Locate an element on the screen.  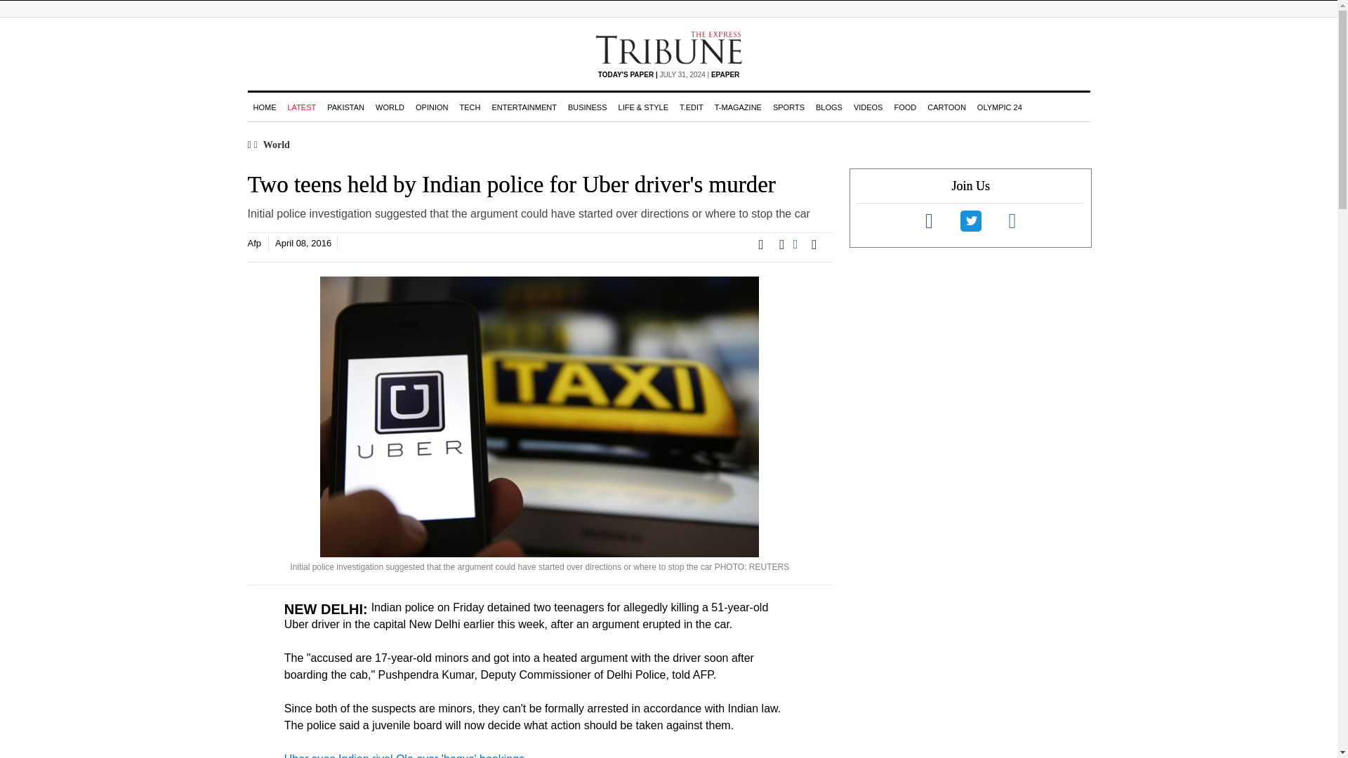
Uber sues Indian rival Ola over 'bogus' bookings is located at coordinates (404, 755).